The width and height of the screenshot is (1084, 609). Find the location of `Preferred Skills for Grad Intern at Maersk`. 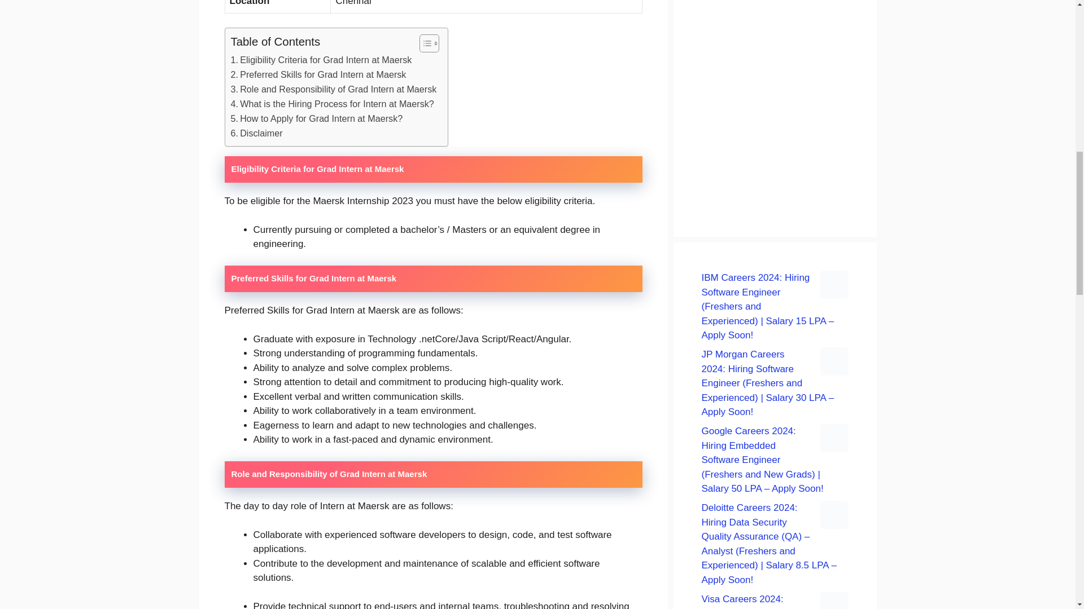

Preferred Skills for Grad Intern at Maersk is located at coordinates (317, 74).